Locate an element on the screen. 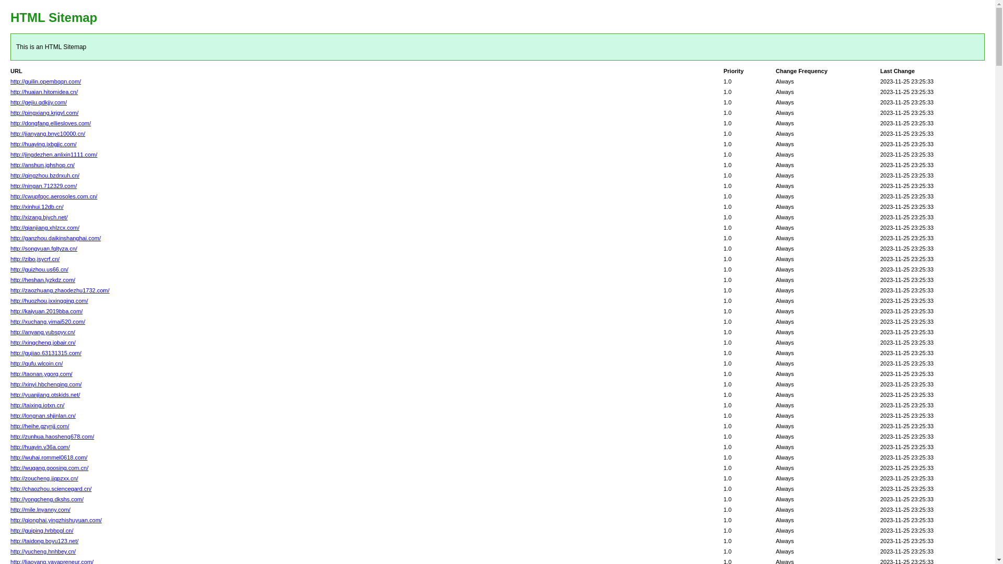 The height and width of the screenshot is (564, 1003). http://qingzhou.bzdrxuh.cn/ is located at coordinates (45, 175).